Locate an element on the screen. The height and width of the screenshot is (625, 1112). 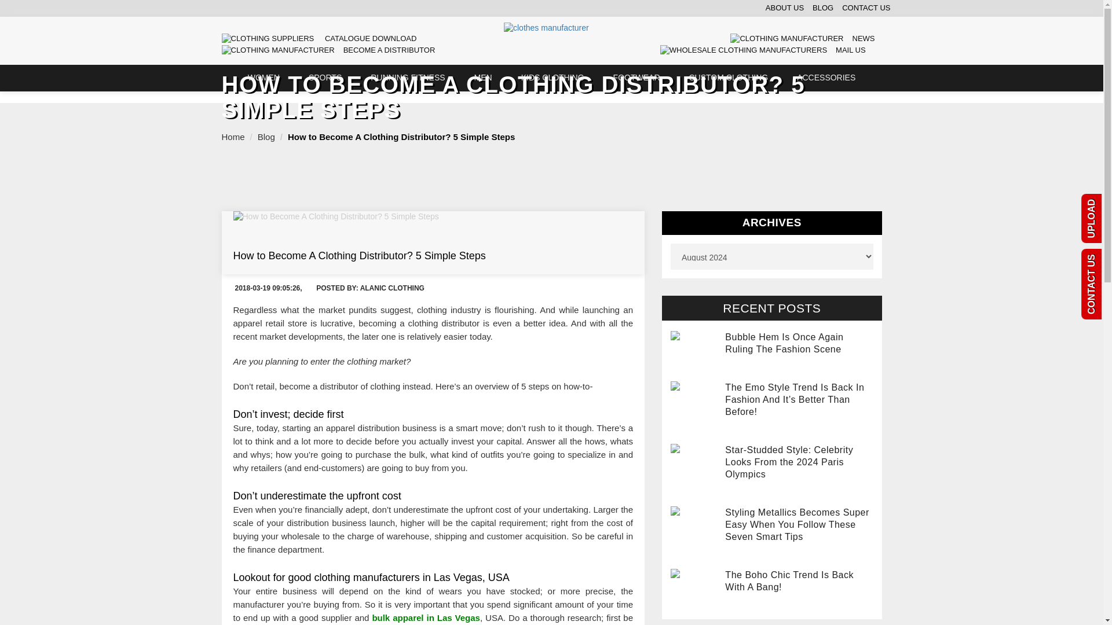
CATALOGUE DOWNLOAD is located at coordinates (322, 38).